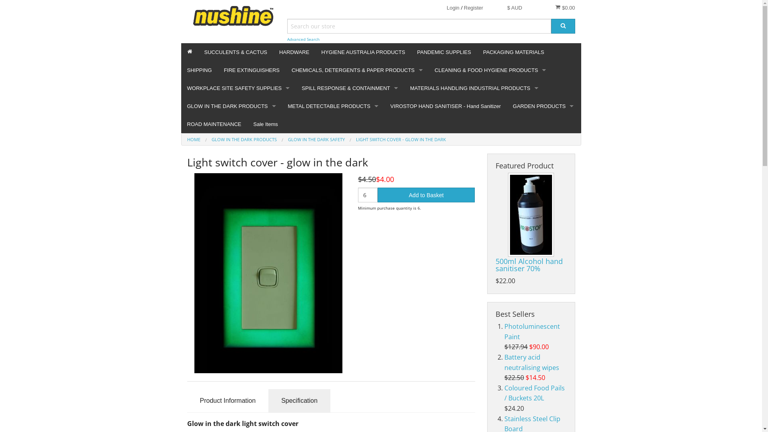 Image resolution: width=768 pixels, height=432 pixels. Describe the element at coordinates (357, 70) in the screenshot. I see `CHEMICALS, DETERGENTS & PAPER PRODUCTS` at that location.